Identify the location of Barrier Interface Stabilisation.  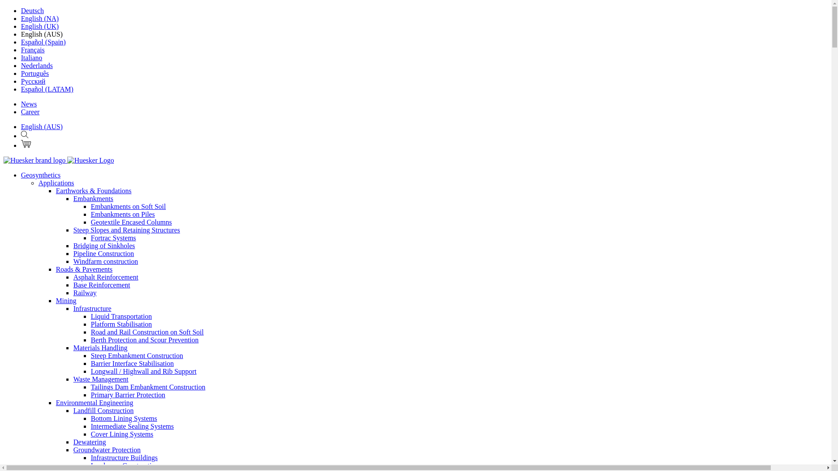
(132, 364).